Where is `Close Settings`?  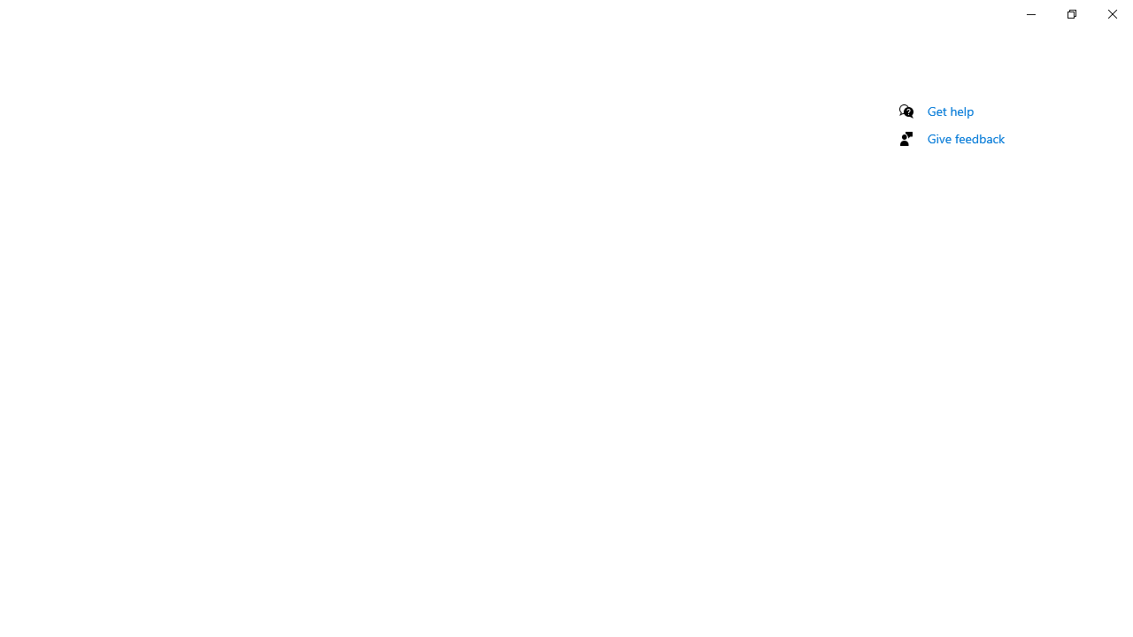
Close Settings is located at coordinates (1112, 14).